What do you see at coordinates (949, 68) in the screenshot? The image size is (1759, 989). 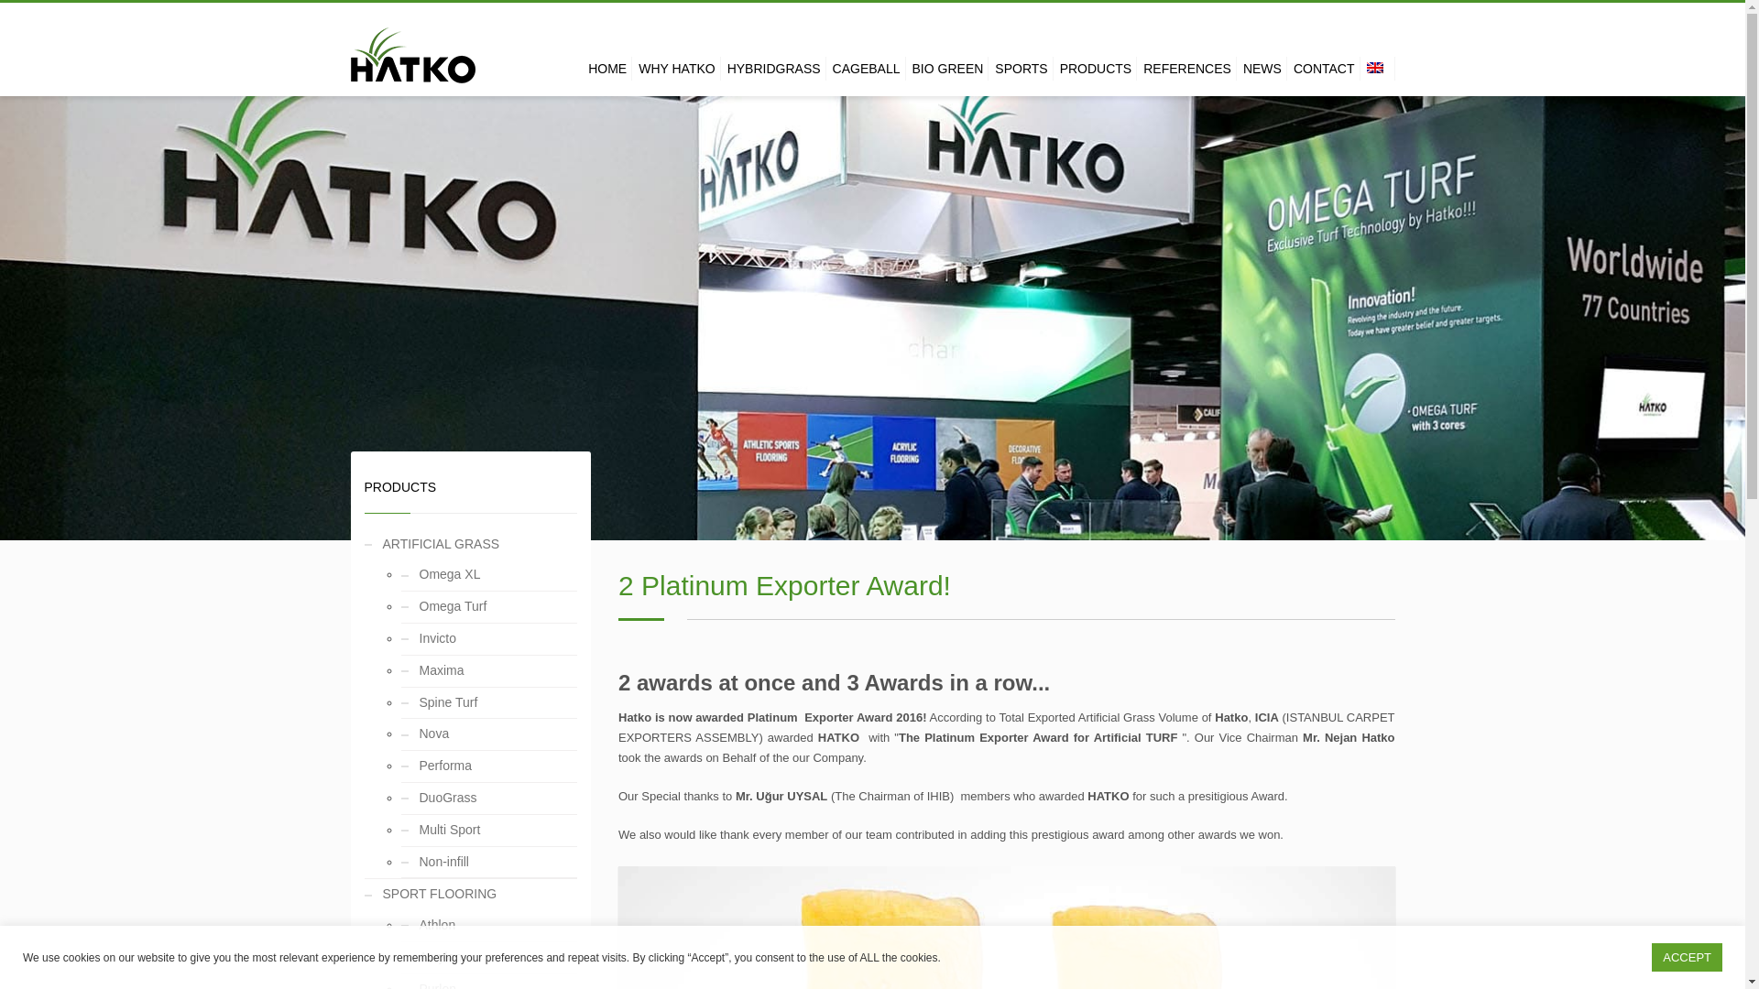 I see `BIO GREEN` at bounding box center [949, 68].